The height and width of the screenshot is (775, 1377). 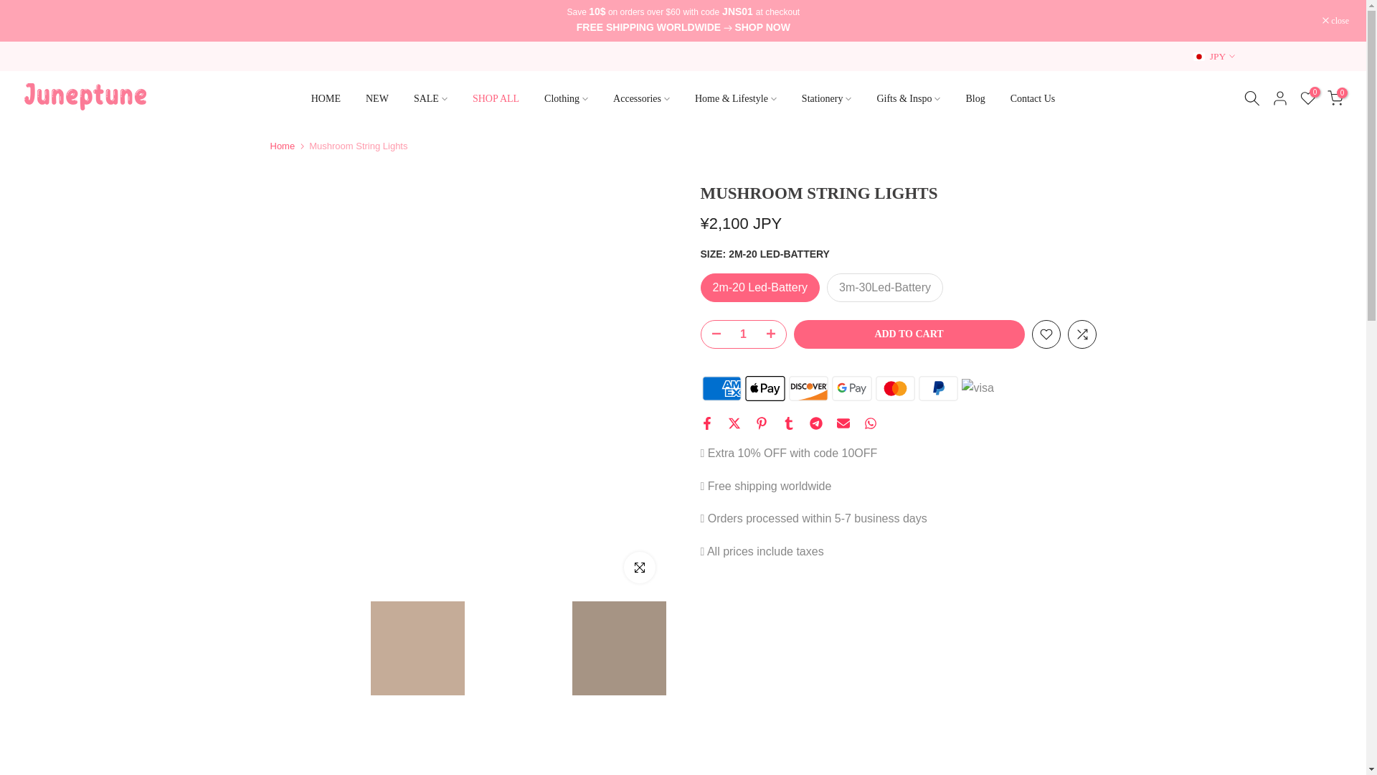 What do you see at coordinates (706, 423) in the screenshot?
I see `Share on Facebook` at bounding box center [706, 423].